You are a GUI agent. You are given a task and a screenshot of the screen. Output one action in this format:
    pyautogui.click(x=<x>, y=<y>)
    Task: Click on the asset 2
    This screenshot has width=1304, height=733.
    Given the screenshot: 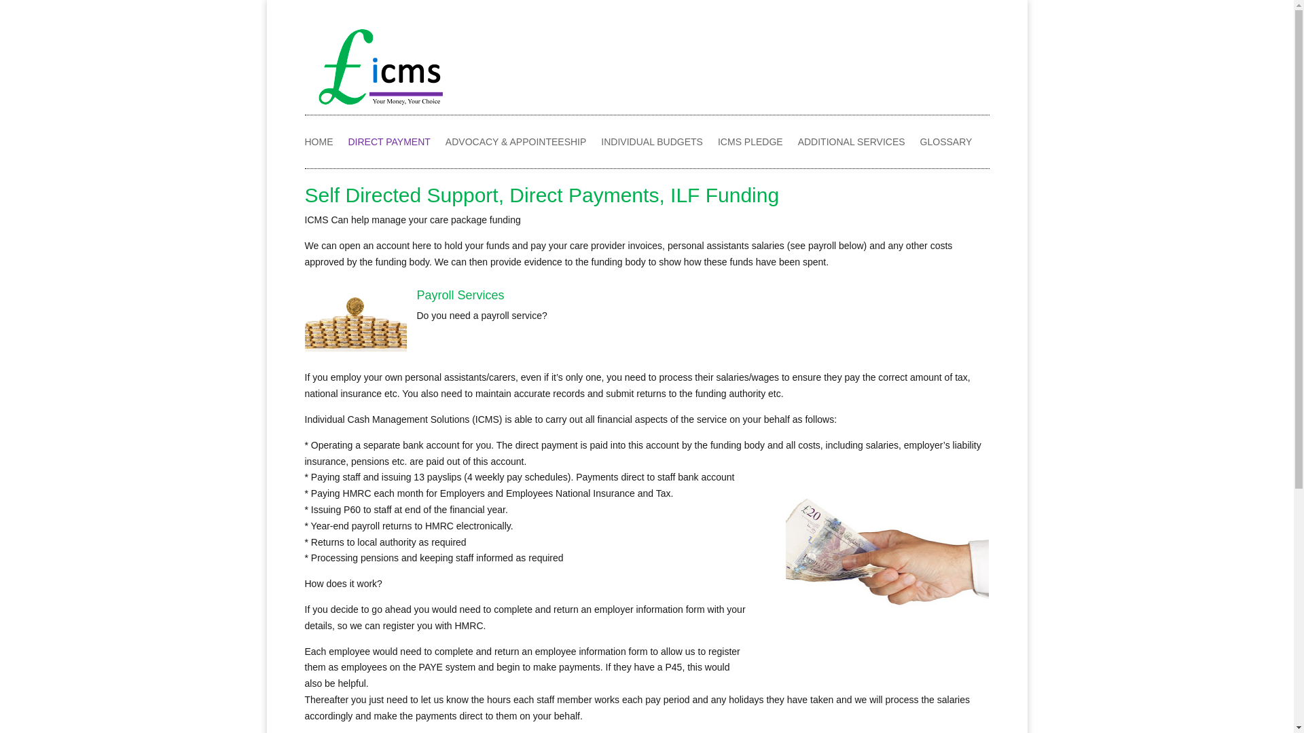 What is the action you would take?
    pyautogui.click(x=887, y=553)
    